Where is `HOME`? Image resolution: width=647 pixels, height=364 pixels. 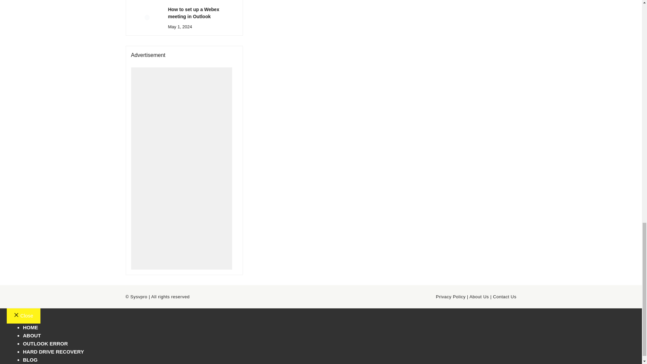
HOME is located at coordinates (30, 327).